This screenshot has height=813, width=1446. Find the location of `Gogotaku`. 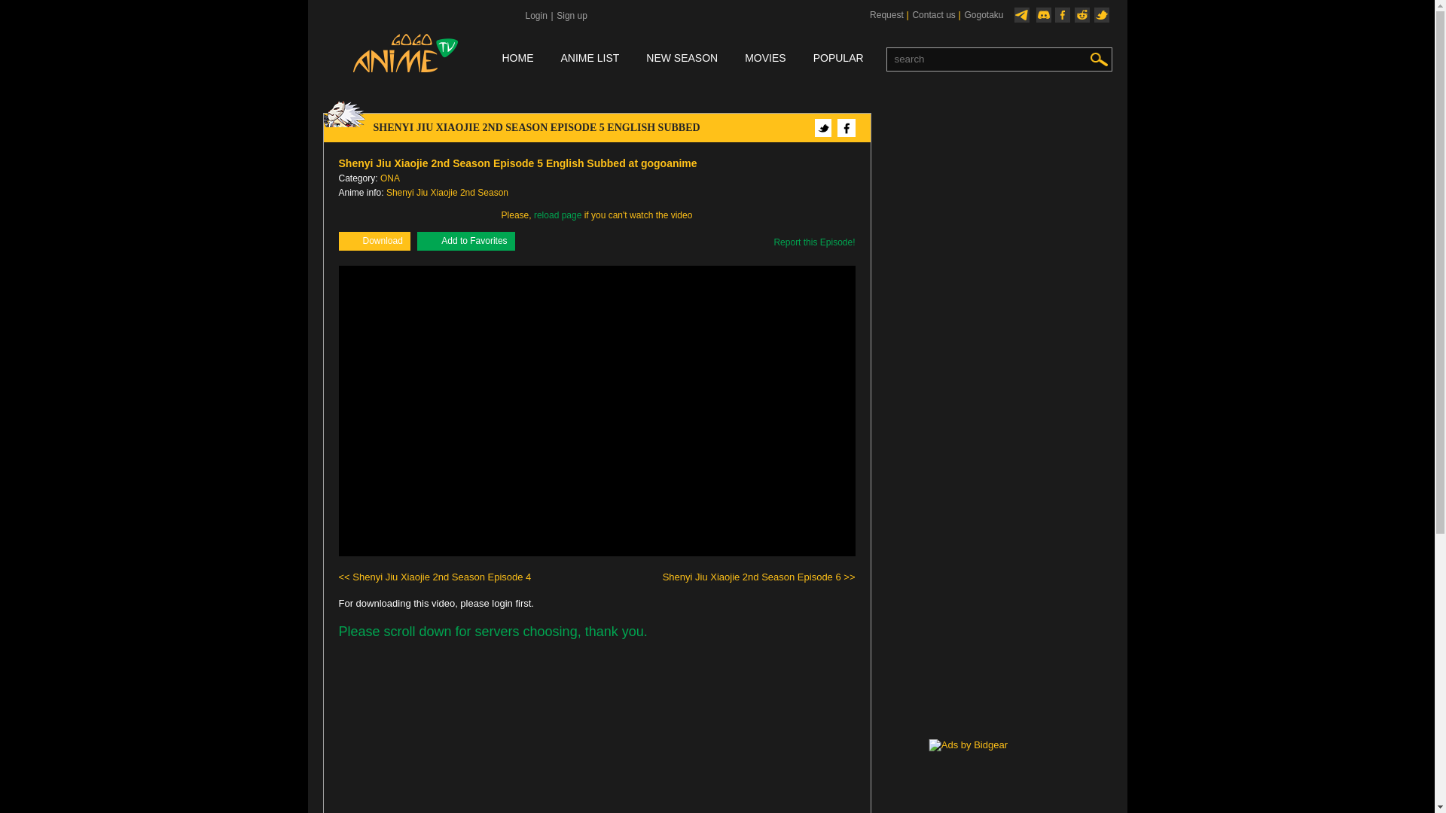

Gogotaku is located at coordinates (983, 15).